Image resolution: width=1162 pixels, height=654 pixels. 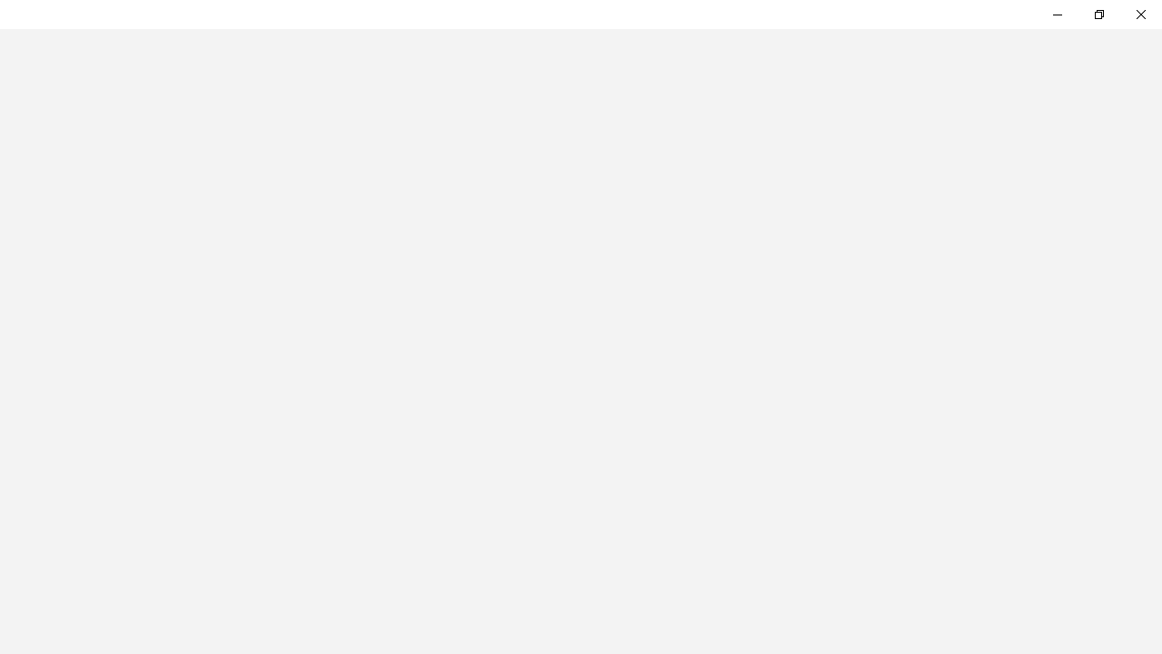 What do you see at coordinates (1057, 15) in the screenshot?
I see `Minimize Feedback Hub` at bounding box center [1057, 15].